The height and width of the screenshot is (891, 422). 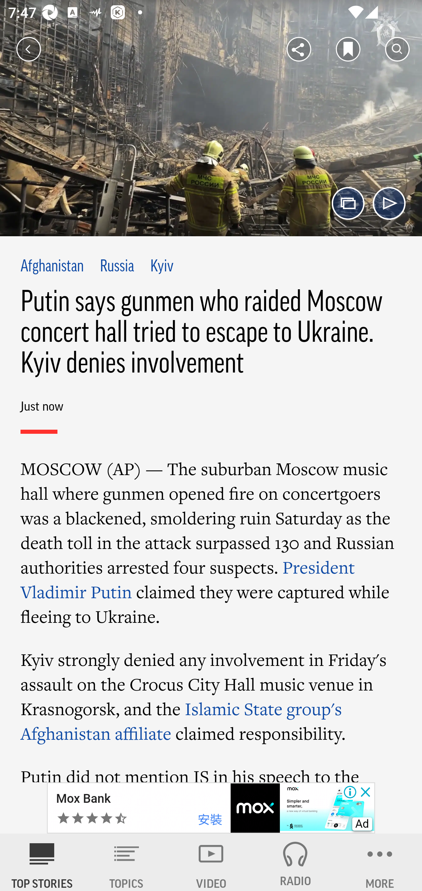 What do you see at coordinates (211, 862) in the screenshot?
I see `VIDEO` at bounding box center [211, 862].